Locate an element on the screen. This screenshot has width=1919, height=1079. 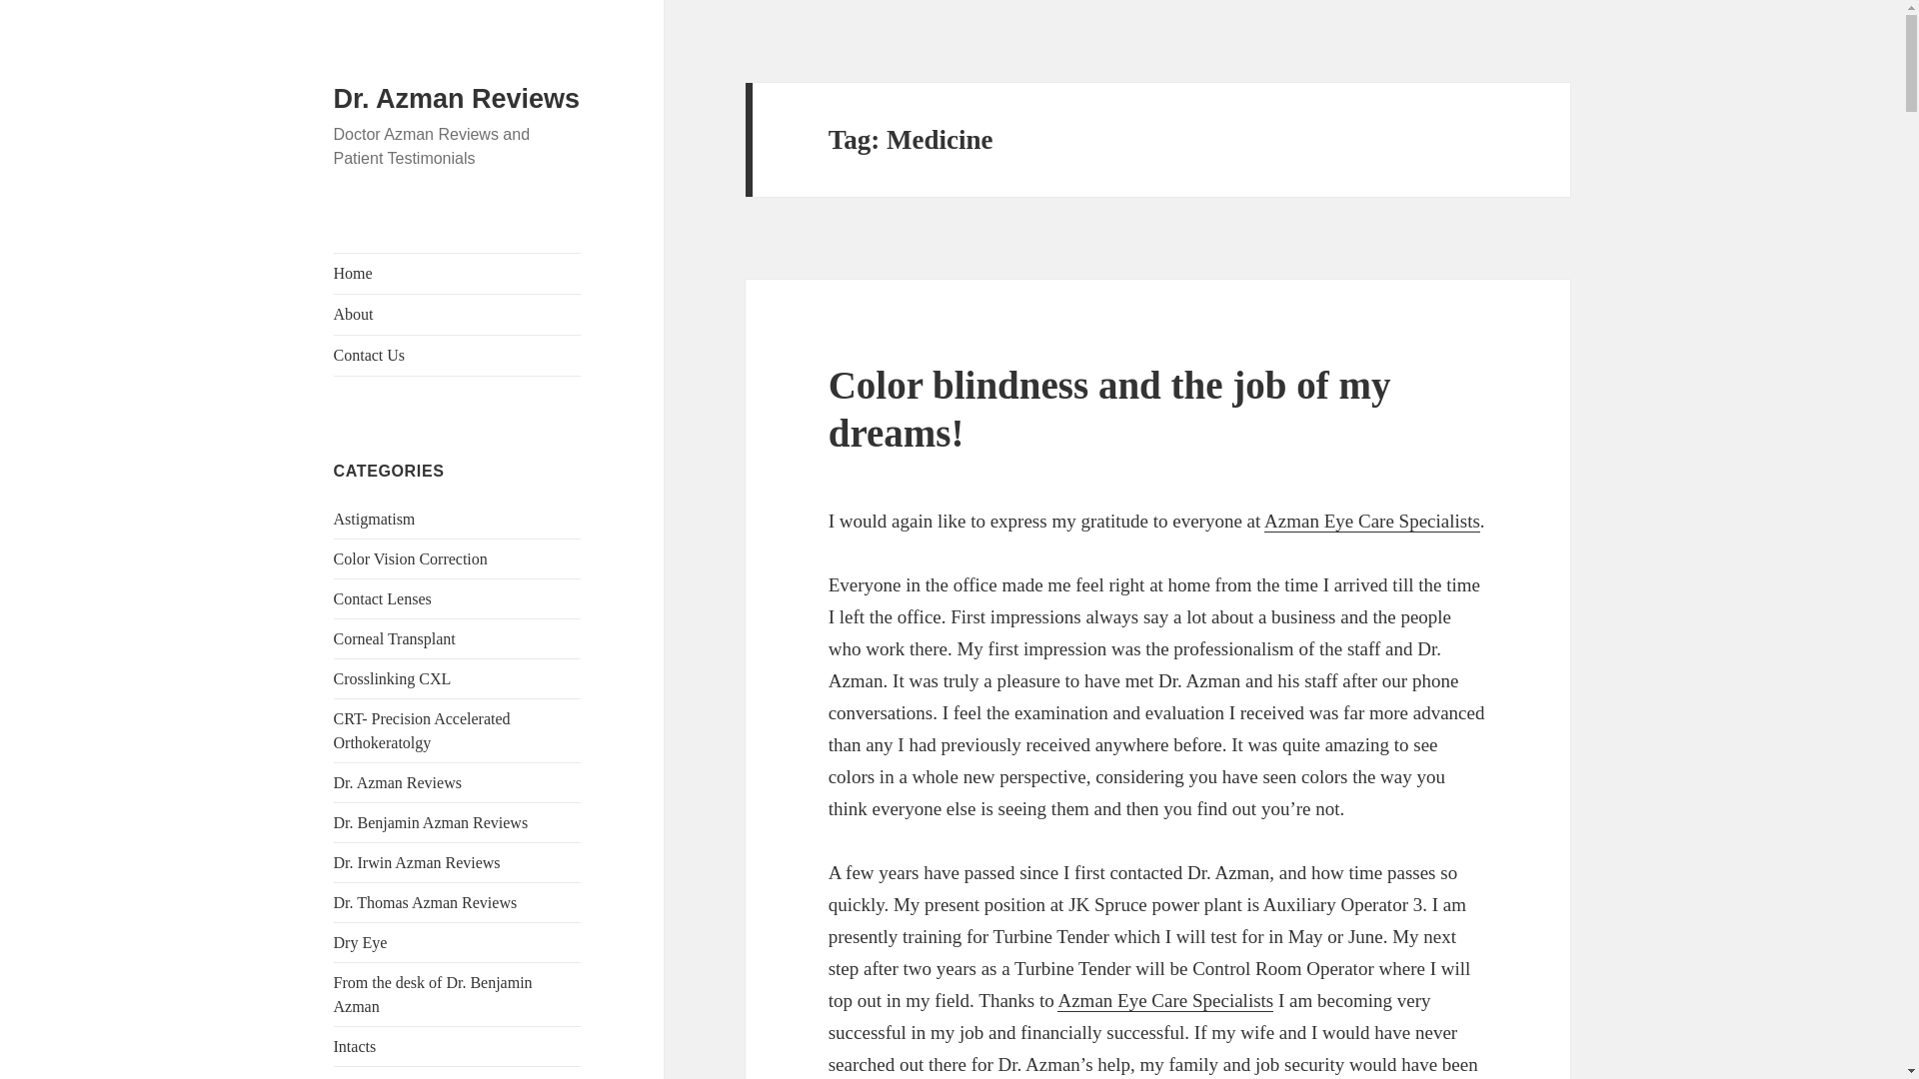
Color blindness and the job of my dreams! is located at coordinates (1109, 408).